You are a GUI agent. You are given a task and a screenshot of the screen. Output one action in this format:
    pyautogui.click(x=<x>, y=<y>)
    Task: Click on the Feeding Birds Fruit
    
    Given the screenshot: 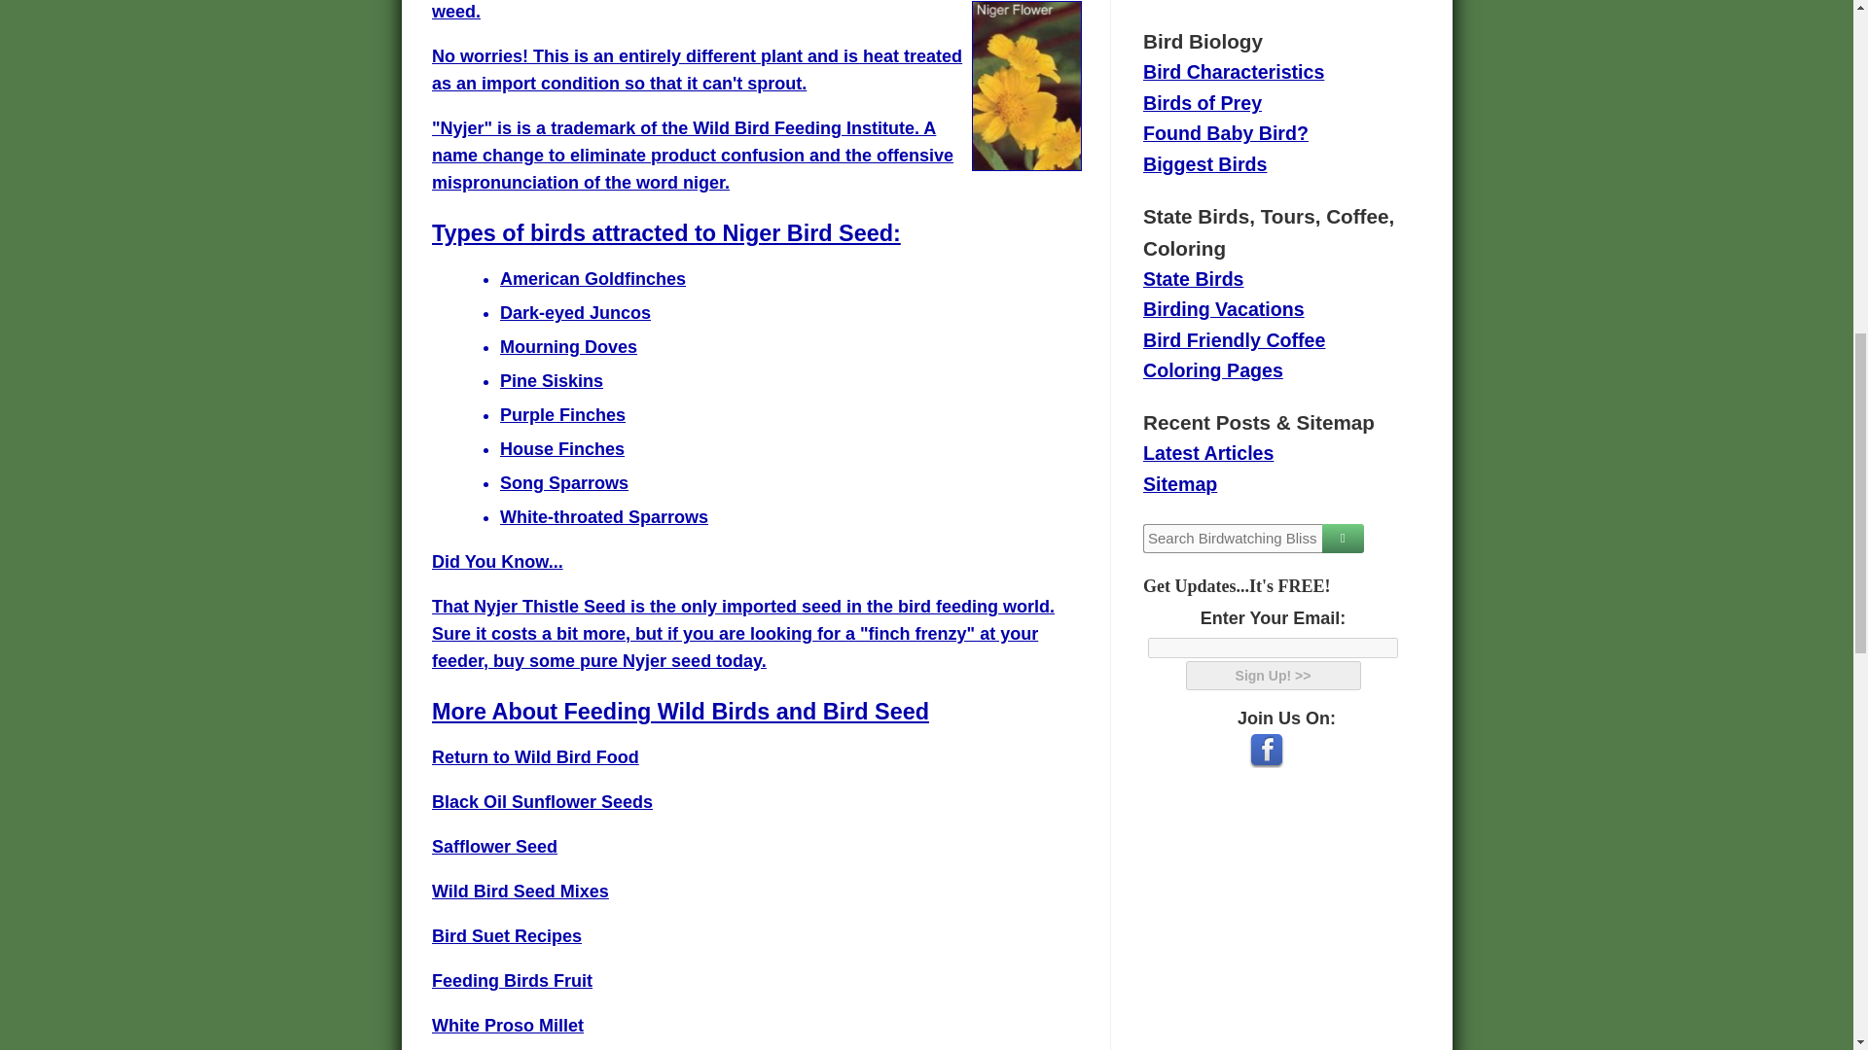 What is the action you would take?
    pyautogui.click(x=512, y=981)
    